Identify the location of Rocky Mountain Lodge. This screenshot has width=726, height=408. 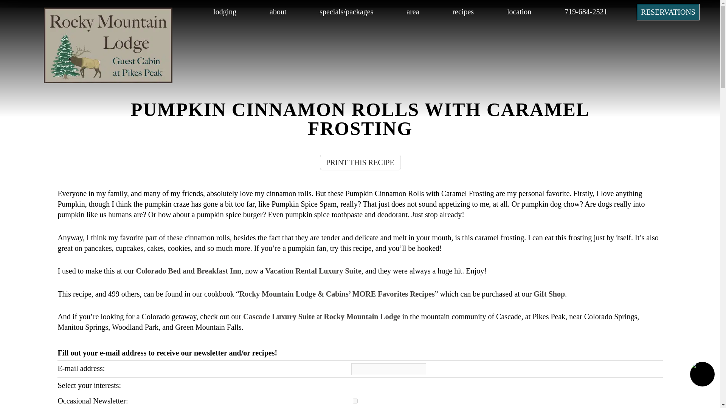
(108, 80).